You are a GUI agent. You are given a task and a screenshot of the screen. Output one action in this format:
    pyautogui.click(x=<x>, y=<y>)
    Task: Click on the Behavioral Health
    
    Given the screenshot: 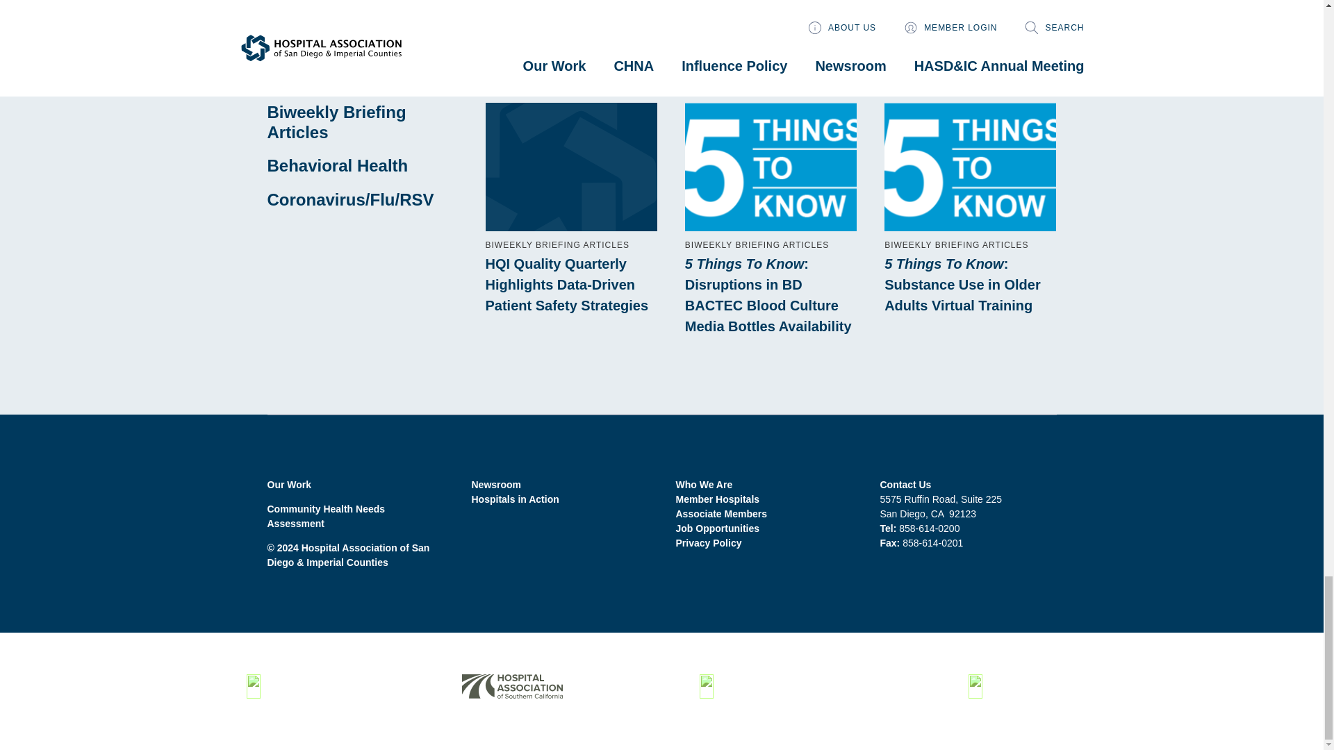 What is the action you would take?
    pyautogui.click(x=338, y=165)
    